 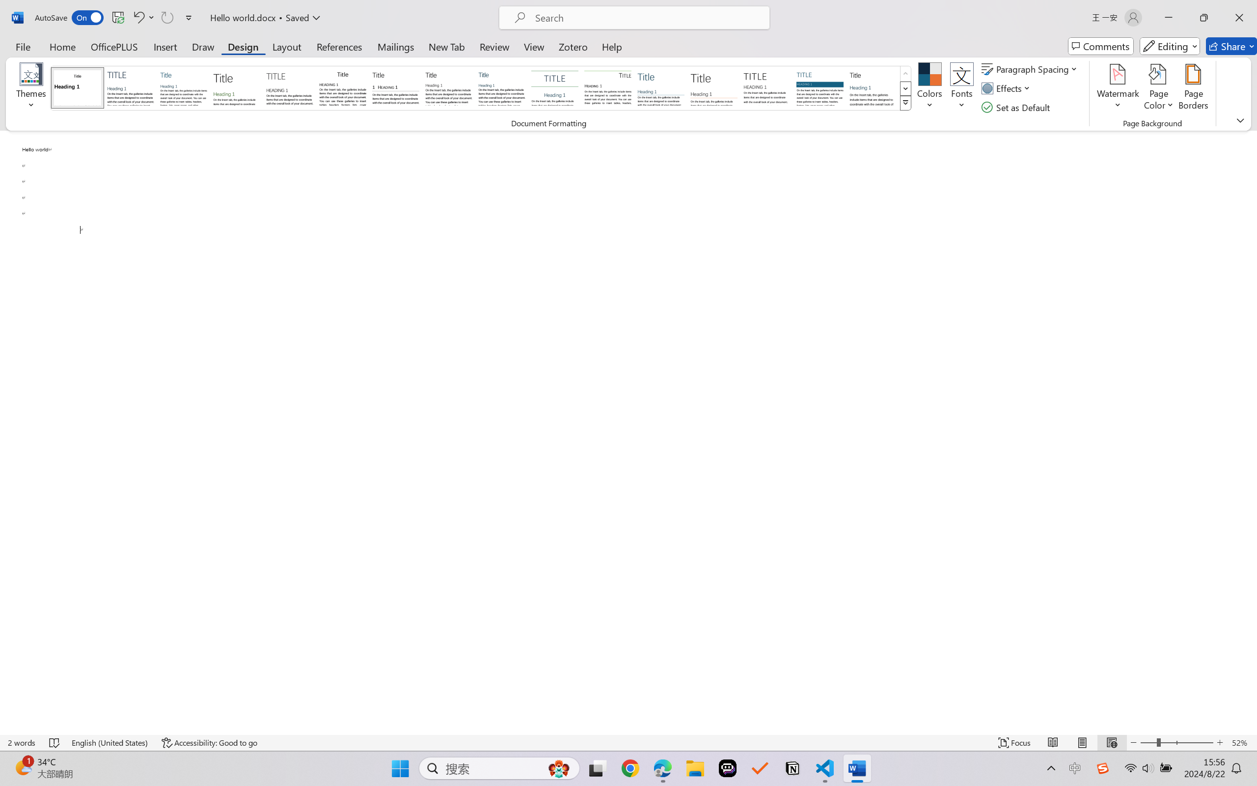 What do you see at coordinates (290, 87) in the screenshot?
I see `Black & White (Capitalized)` at bounding box center [290, 87].